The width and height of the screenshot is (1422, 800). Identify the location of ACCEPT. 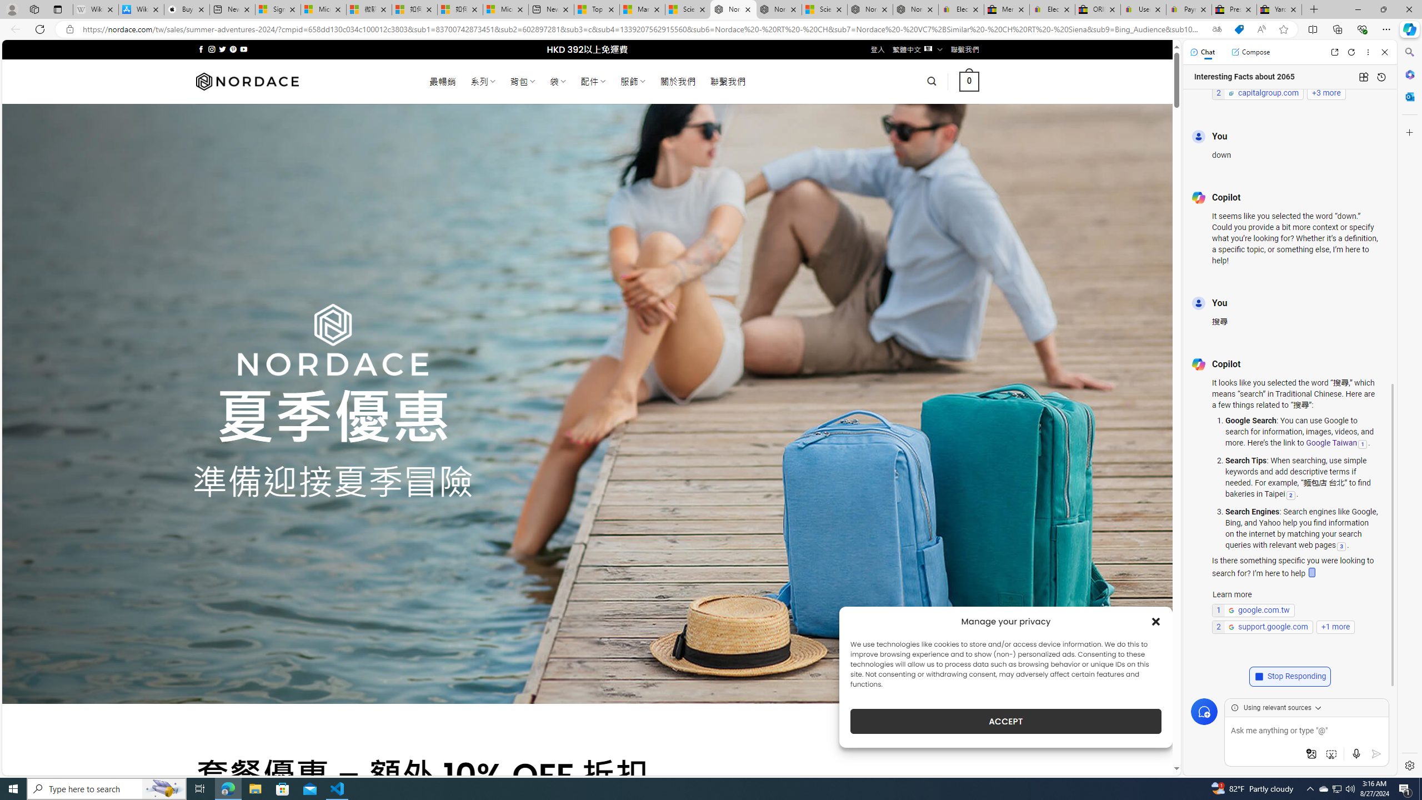
(1005, 721).